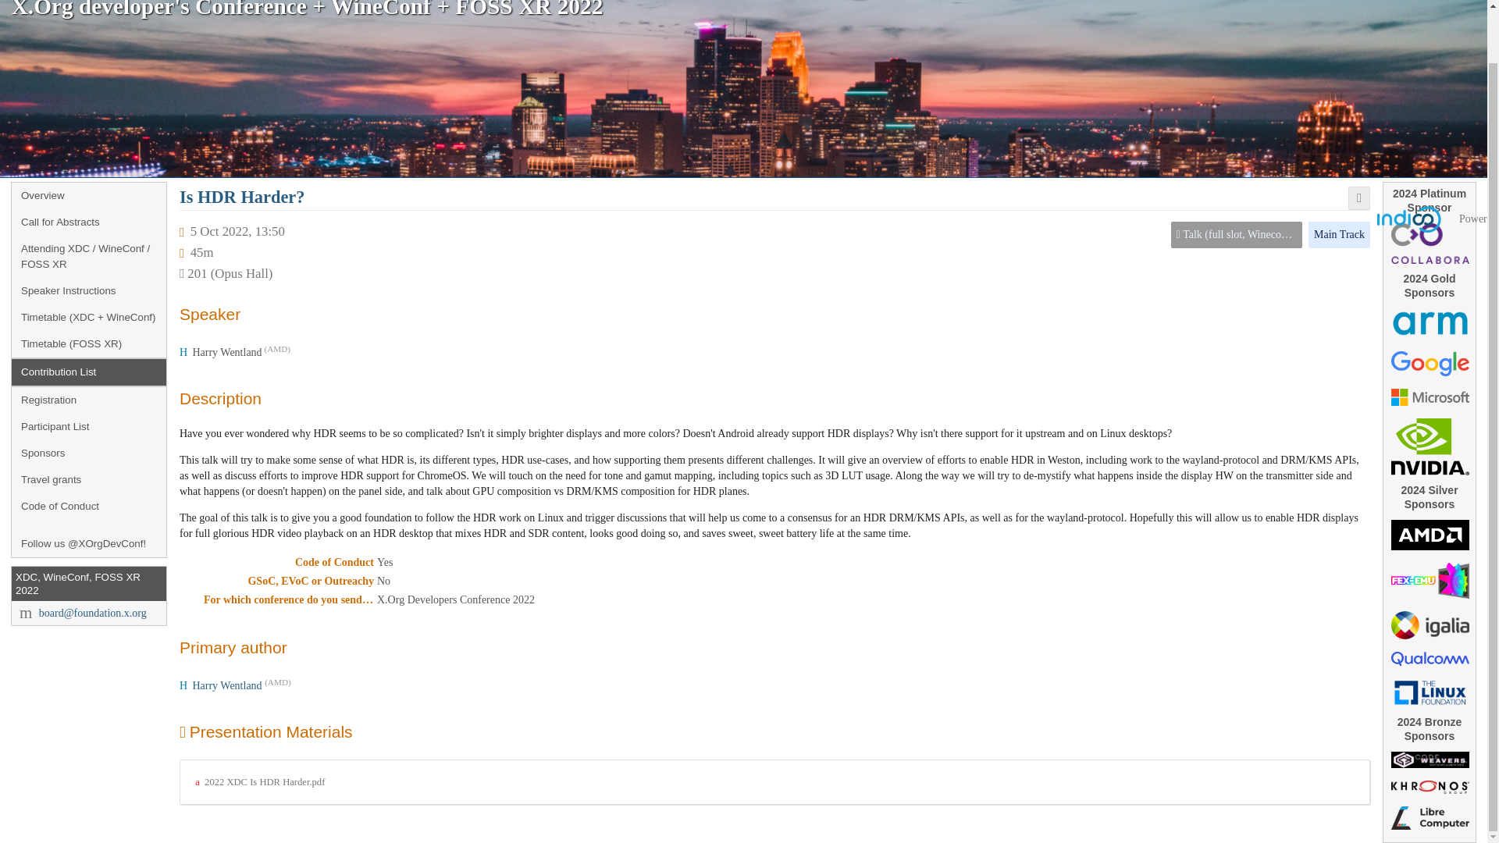 The width and height of the screenshot is (1499, 843). What do you see at coordinates (89, 479) in the screenshot?
I see `Travel grants` at bounding box center [89, 479].